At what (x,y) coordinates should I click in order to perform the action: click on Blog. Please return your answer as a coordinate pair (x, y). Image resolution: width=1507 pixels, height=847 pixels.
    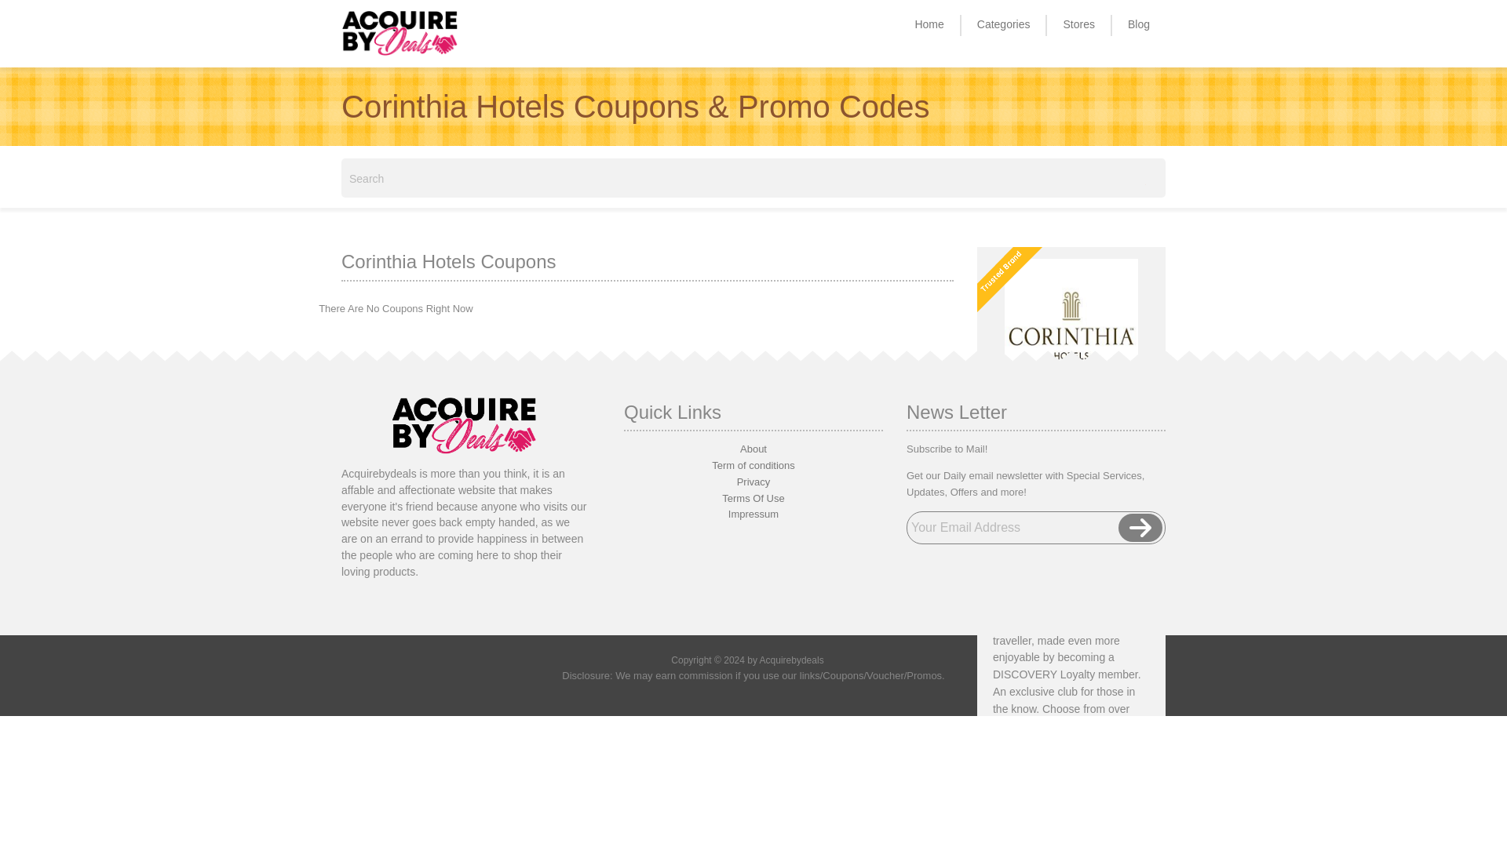
    Looking at the image, I should click on (1138, 24).